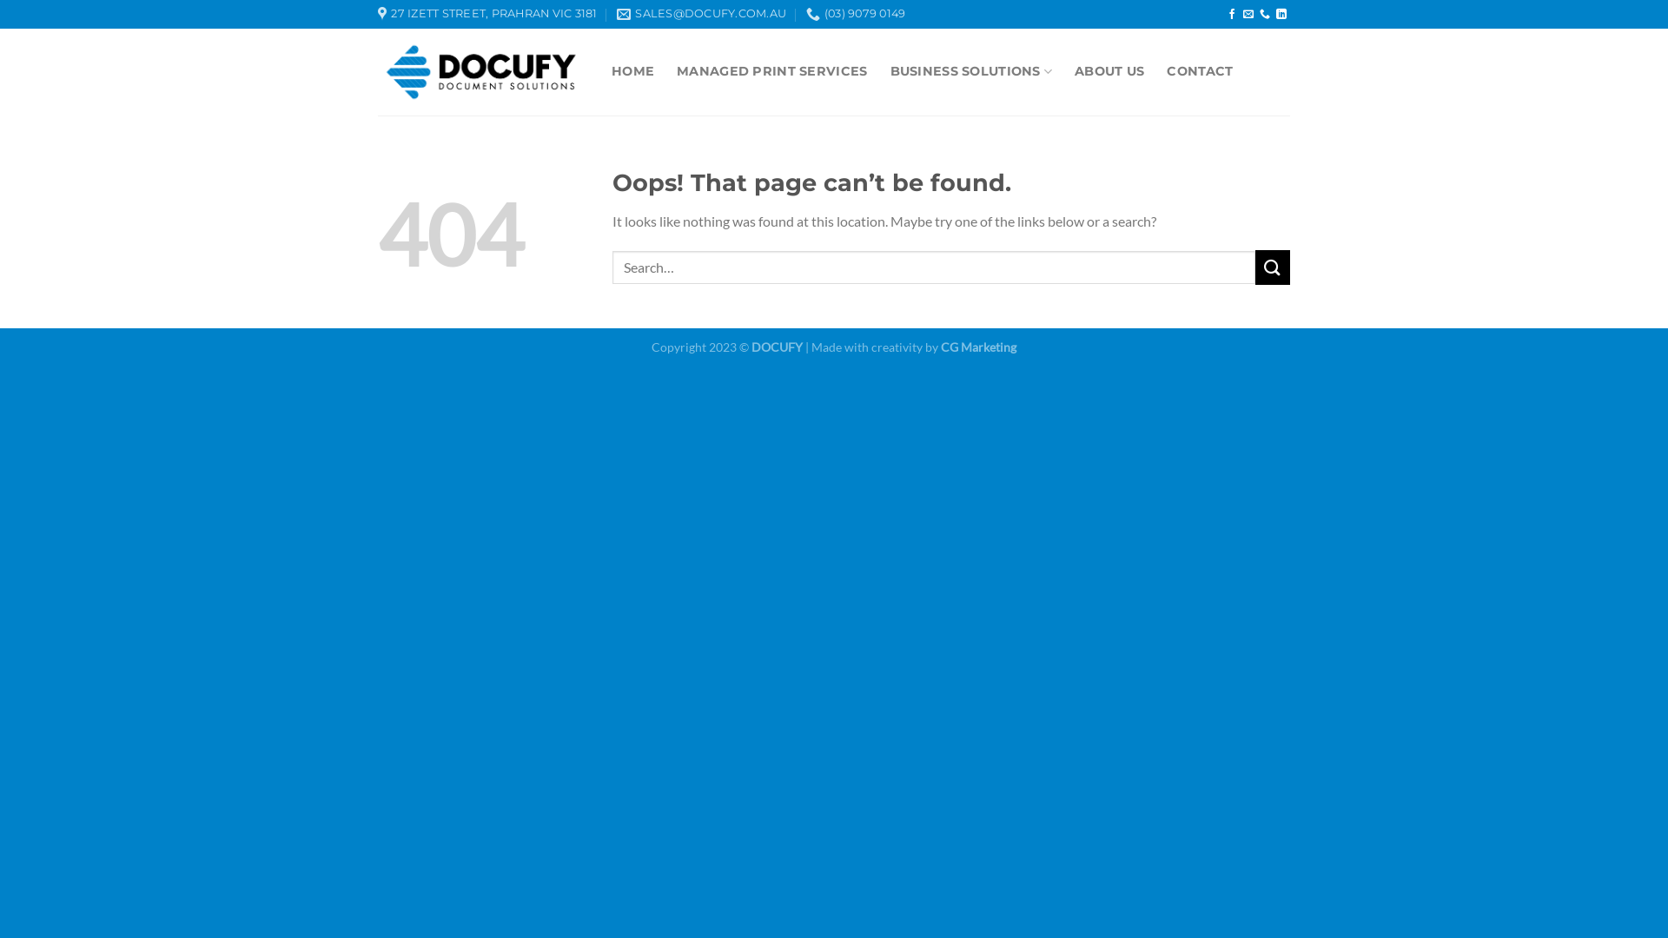 The image size is (1668, 938). What do you see at coordinates (488, 14) in the screenshot?
I see `27 IZETT STREET, PRAHRAN VIC 3181` at bounding box center [488, 14].